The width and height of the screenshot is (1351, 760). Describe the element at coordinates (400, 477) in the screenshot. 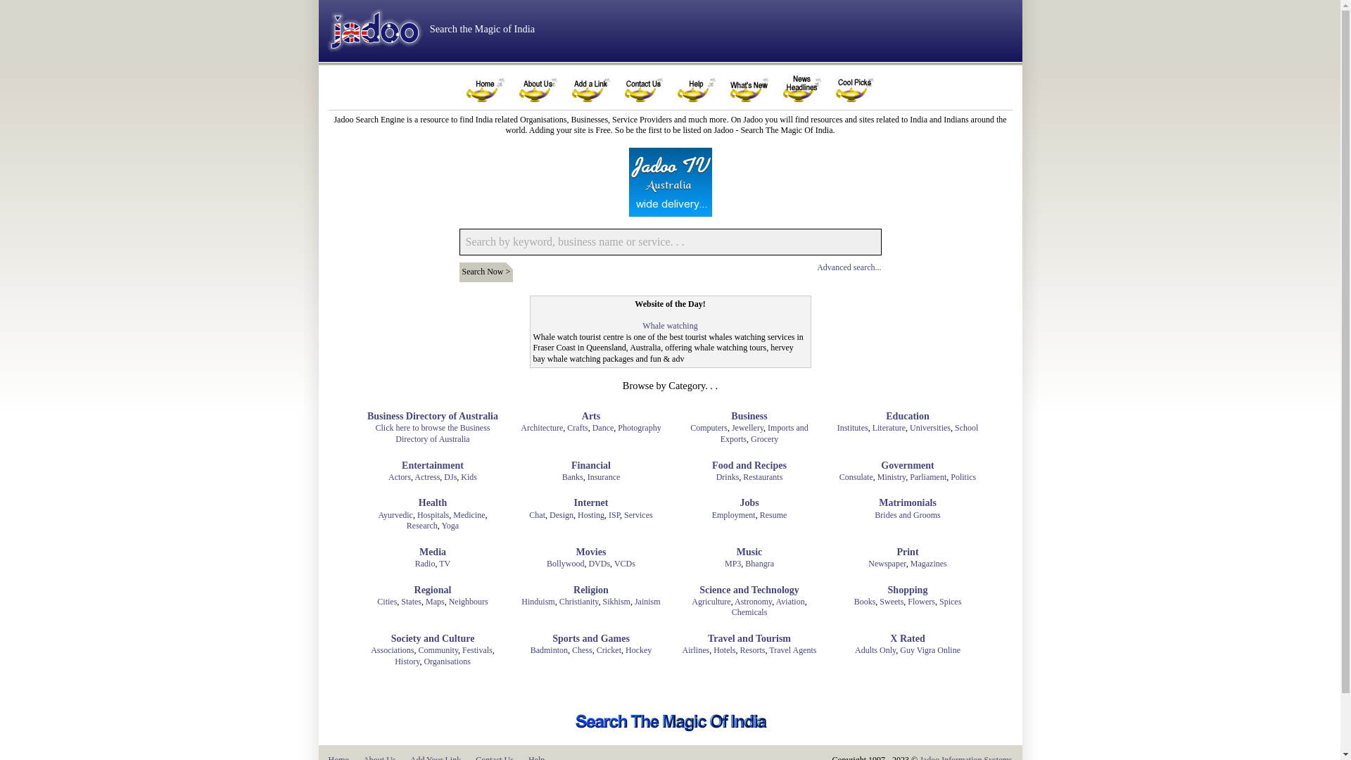

I see `Actors` at that location.